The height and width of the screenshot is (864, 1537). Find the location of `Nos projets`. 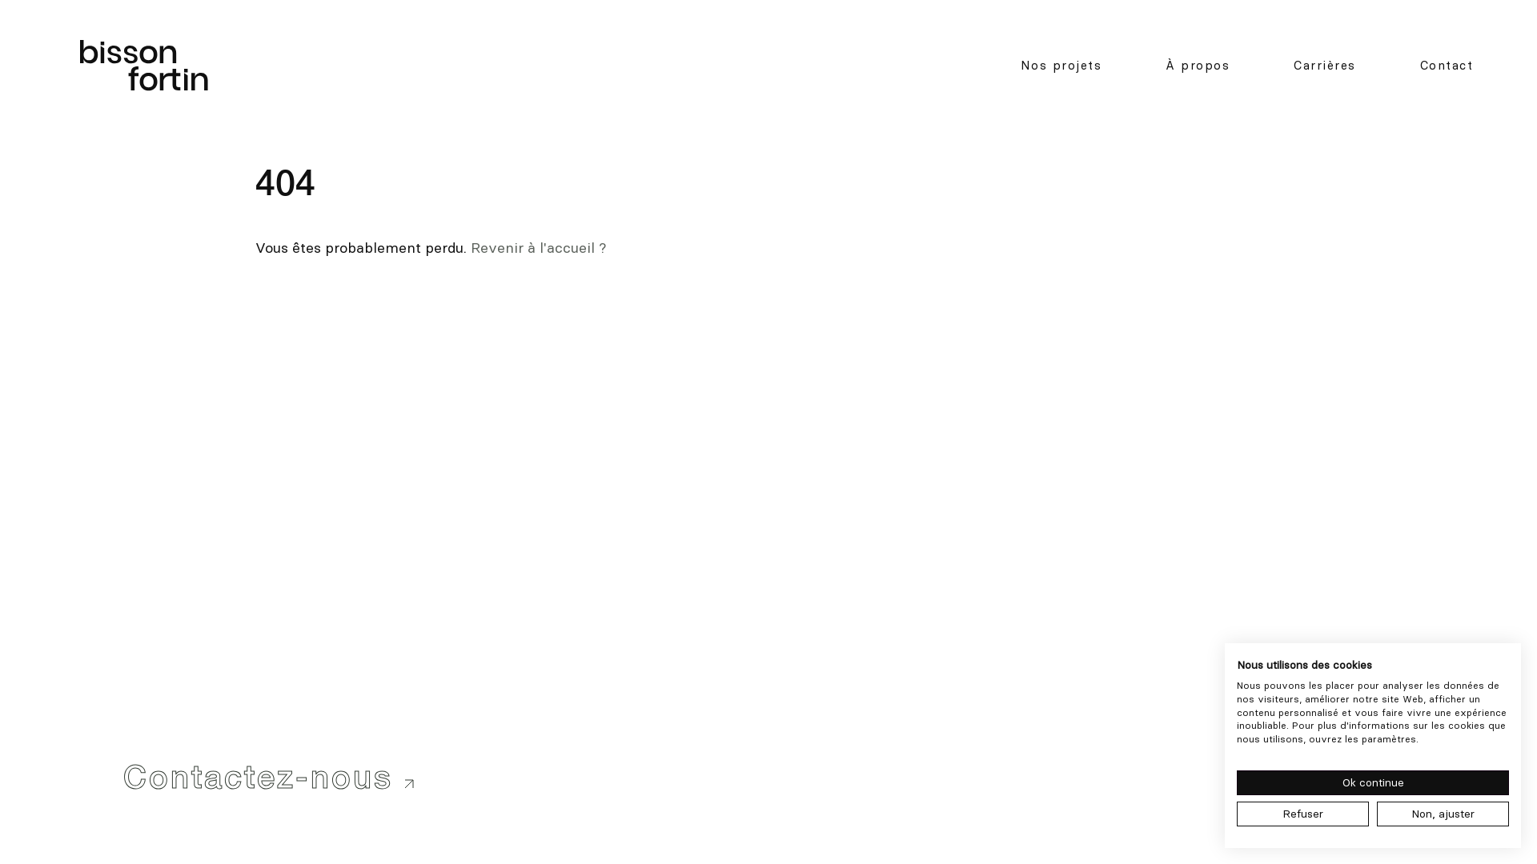

Nos projets is located at coordinates (1061, 66).